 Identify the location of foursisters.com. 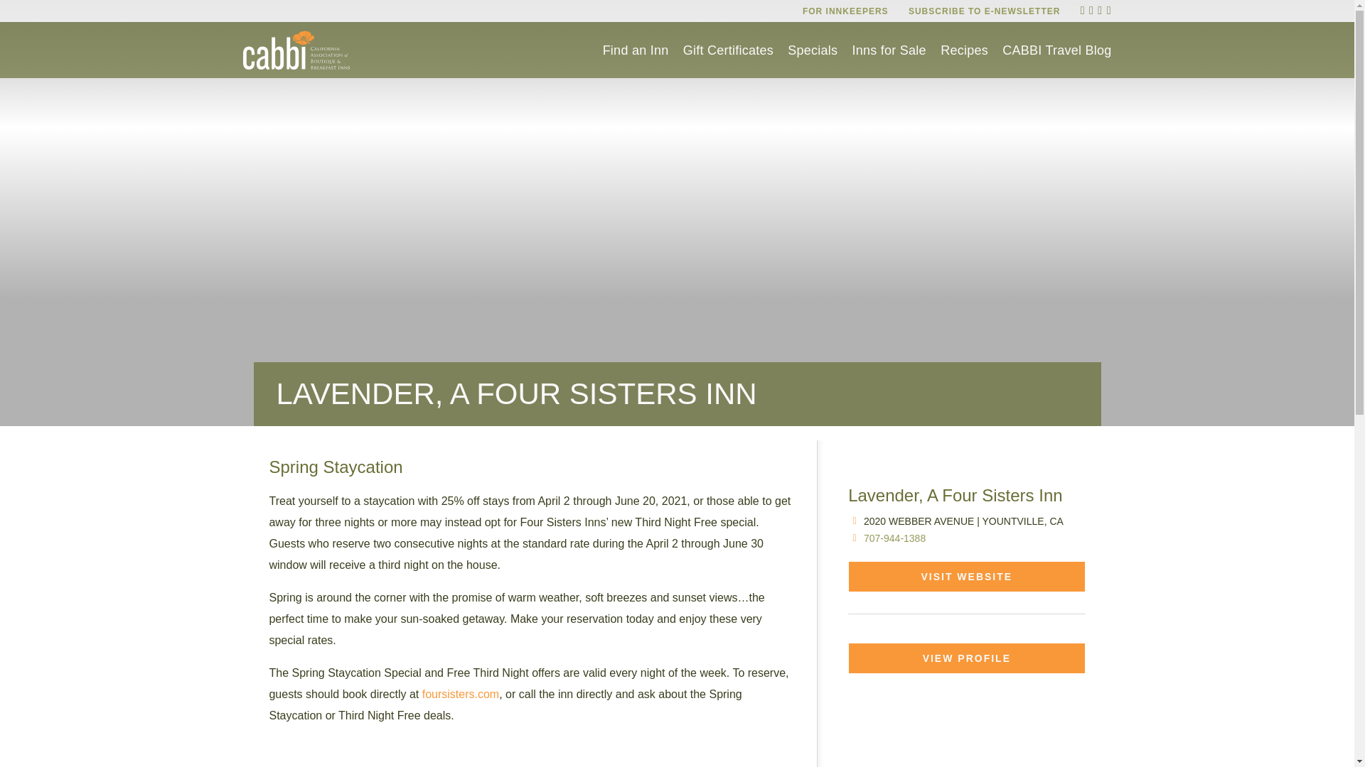
(461, 694).